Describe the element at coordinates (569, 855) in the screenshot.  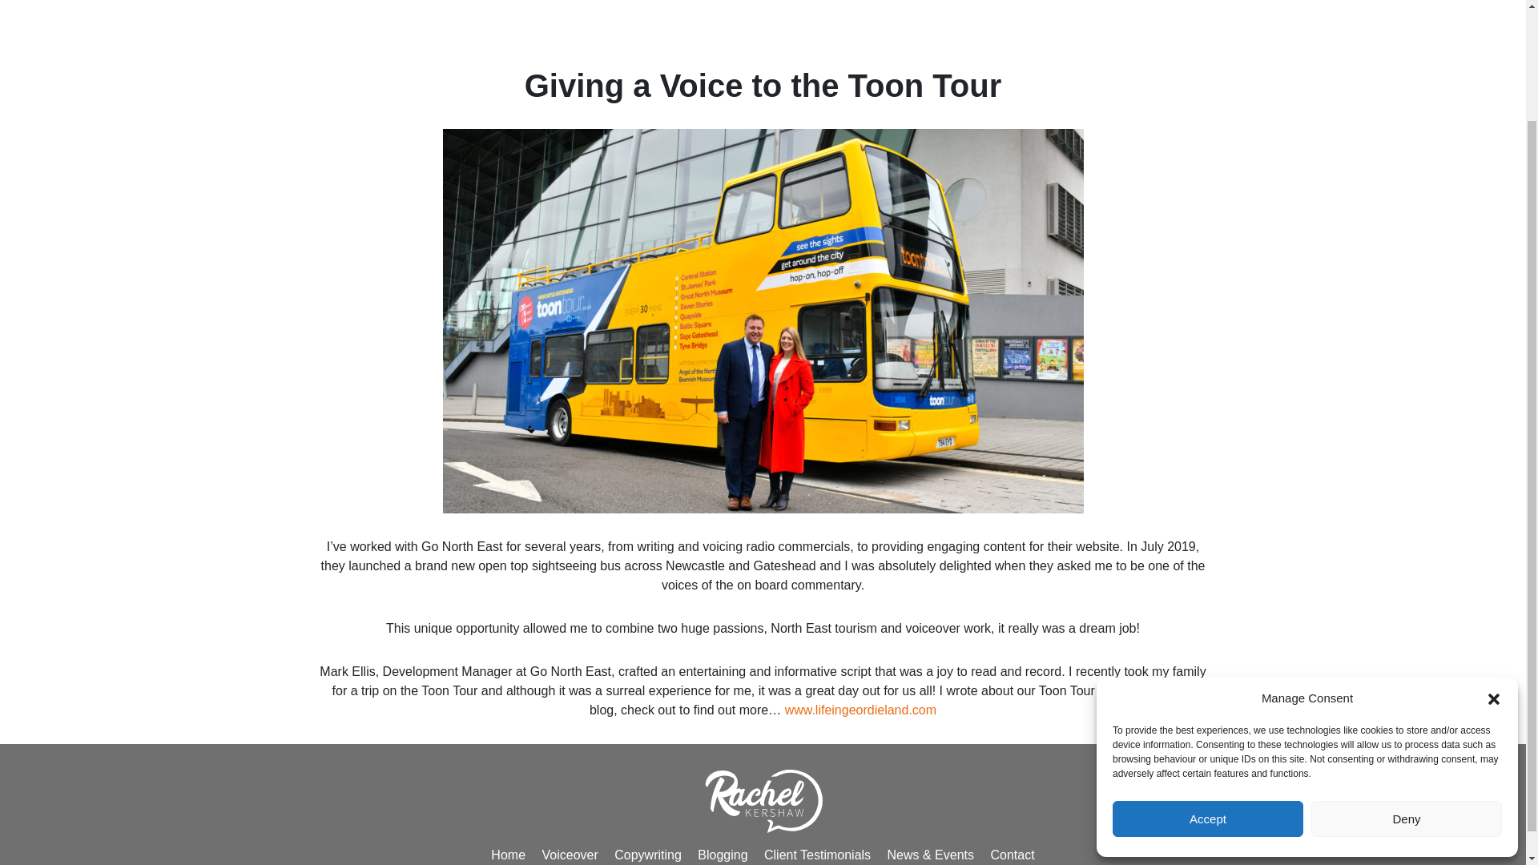
I see `Voiceover` at that location.